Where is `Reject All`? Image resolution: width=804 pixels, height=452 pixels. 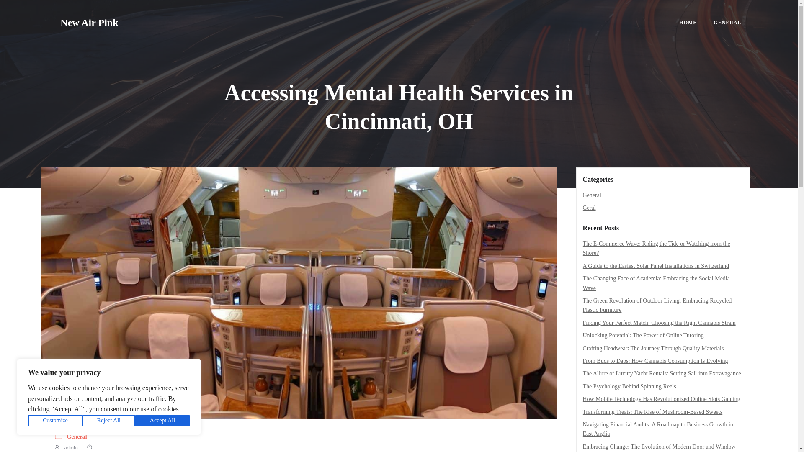 Reject All is located at coordinates (109, 421).